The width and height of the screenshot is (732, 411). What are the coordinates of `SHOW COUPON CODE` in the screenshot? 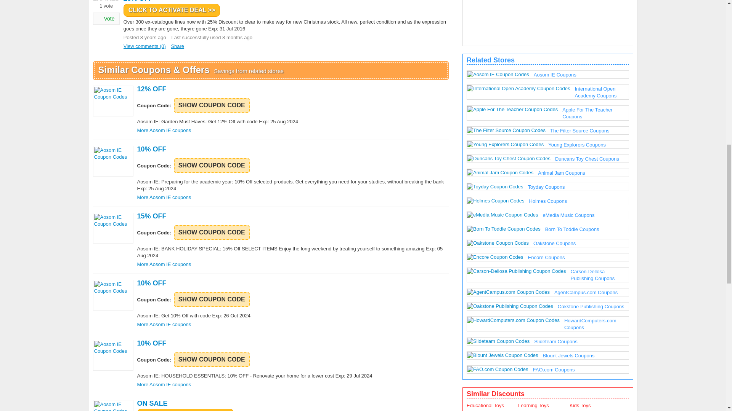 It's located at (212, 359).